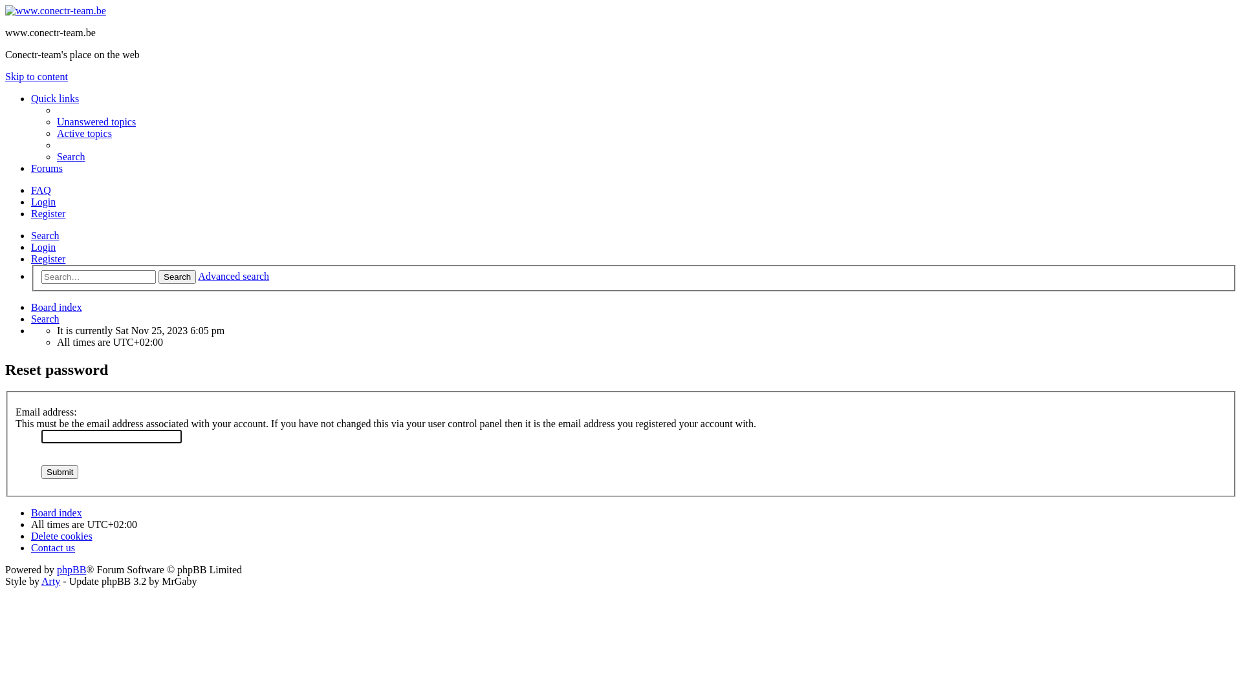  Describe the element at coordinates (47, 168) in the screenshot. I see `Forums` at that location.